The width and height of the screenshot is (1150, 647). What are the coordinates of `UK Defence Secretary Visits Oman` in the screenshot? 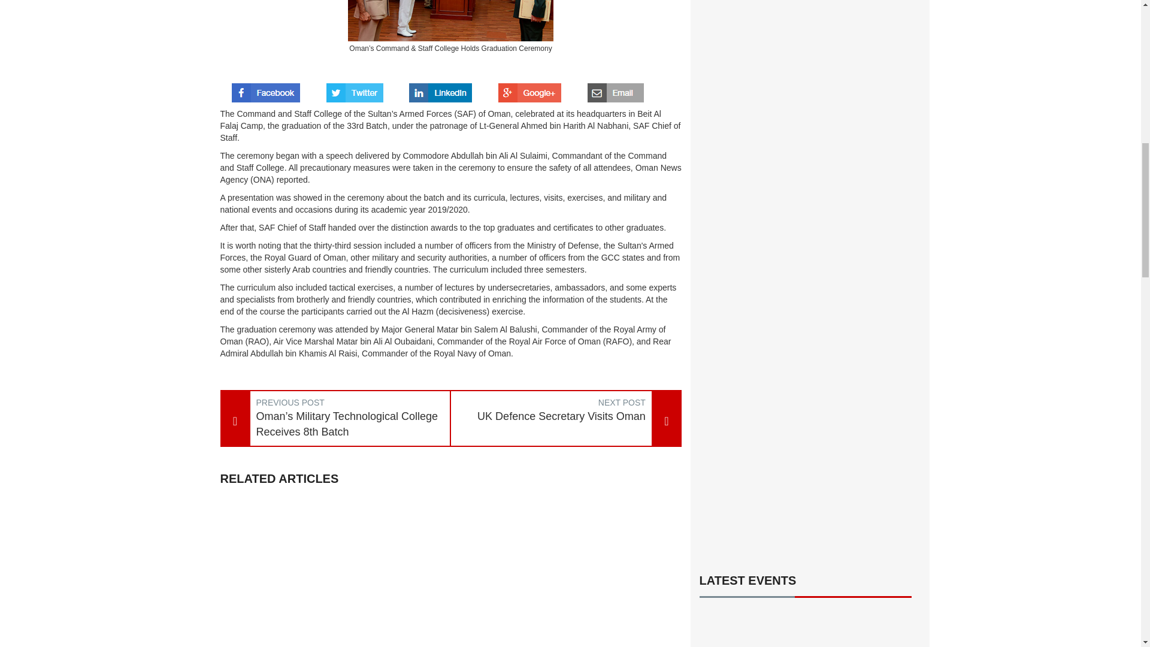 It's located at (551, 416).